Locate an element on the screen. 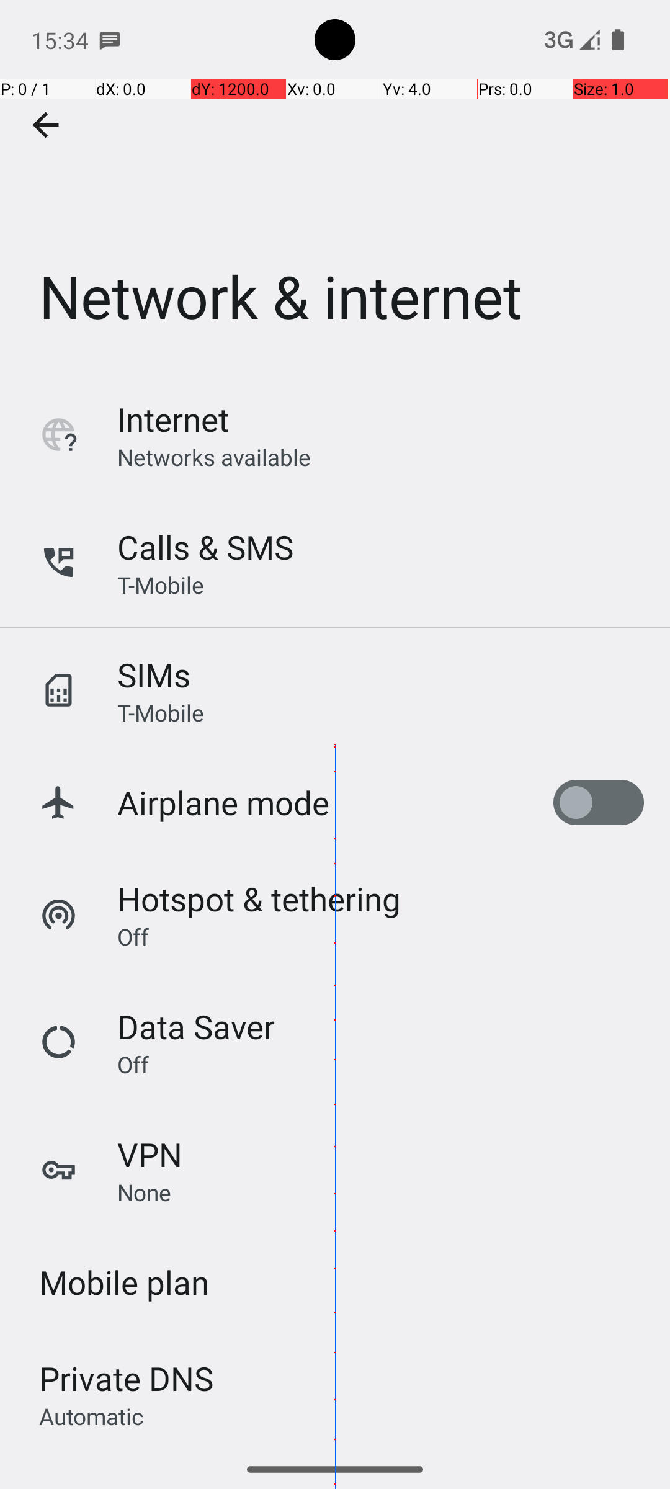 The image size is (670, 1489). Calls & SMS is located at coordinates (205, 547).